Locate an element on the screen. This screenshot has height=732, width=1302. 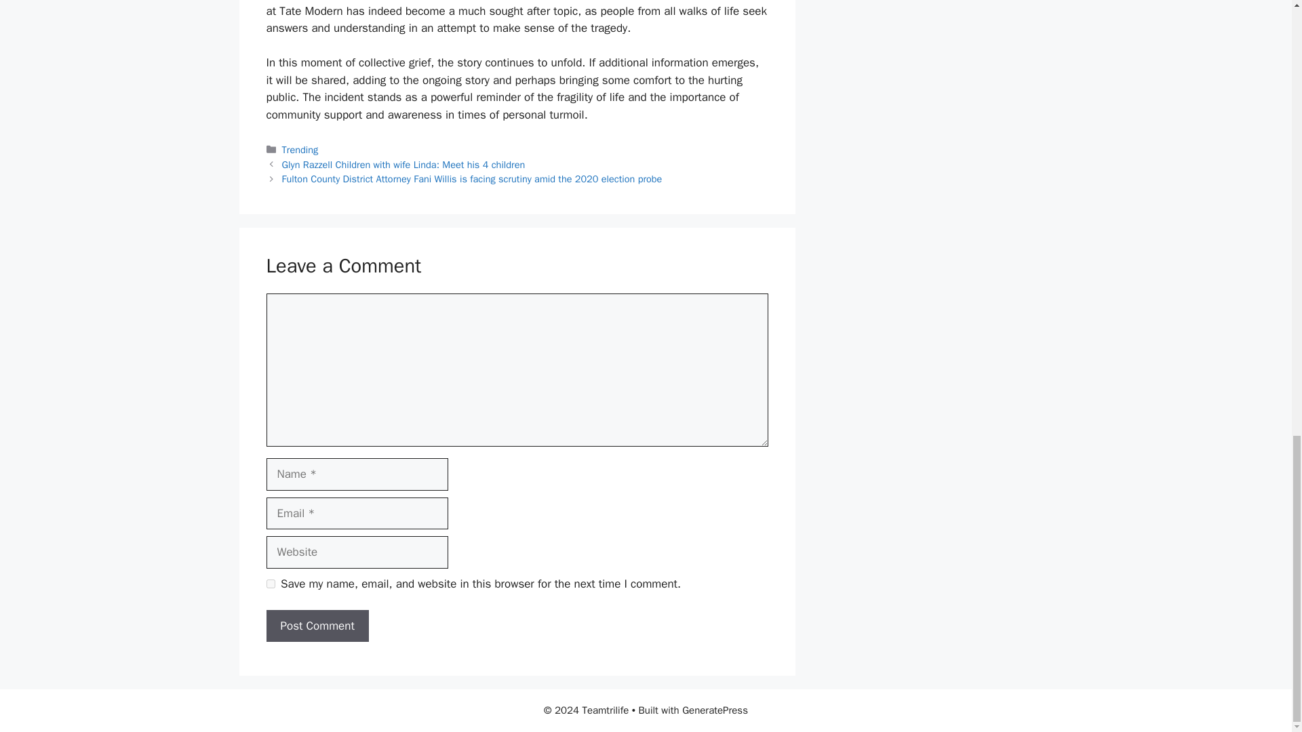
Glyn Razzell Children with wife Linda: Meet his 4 children is located at coordinates (404, 164).